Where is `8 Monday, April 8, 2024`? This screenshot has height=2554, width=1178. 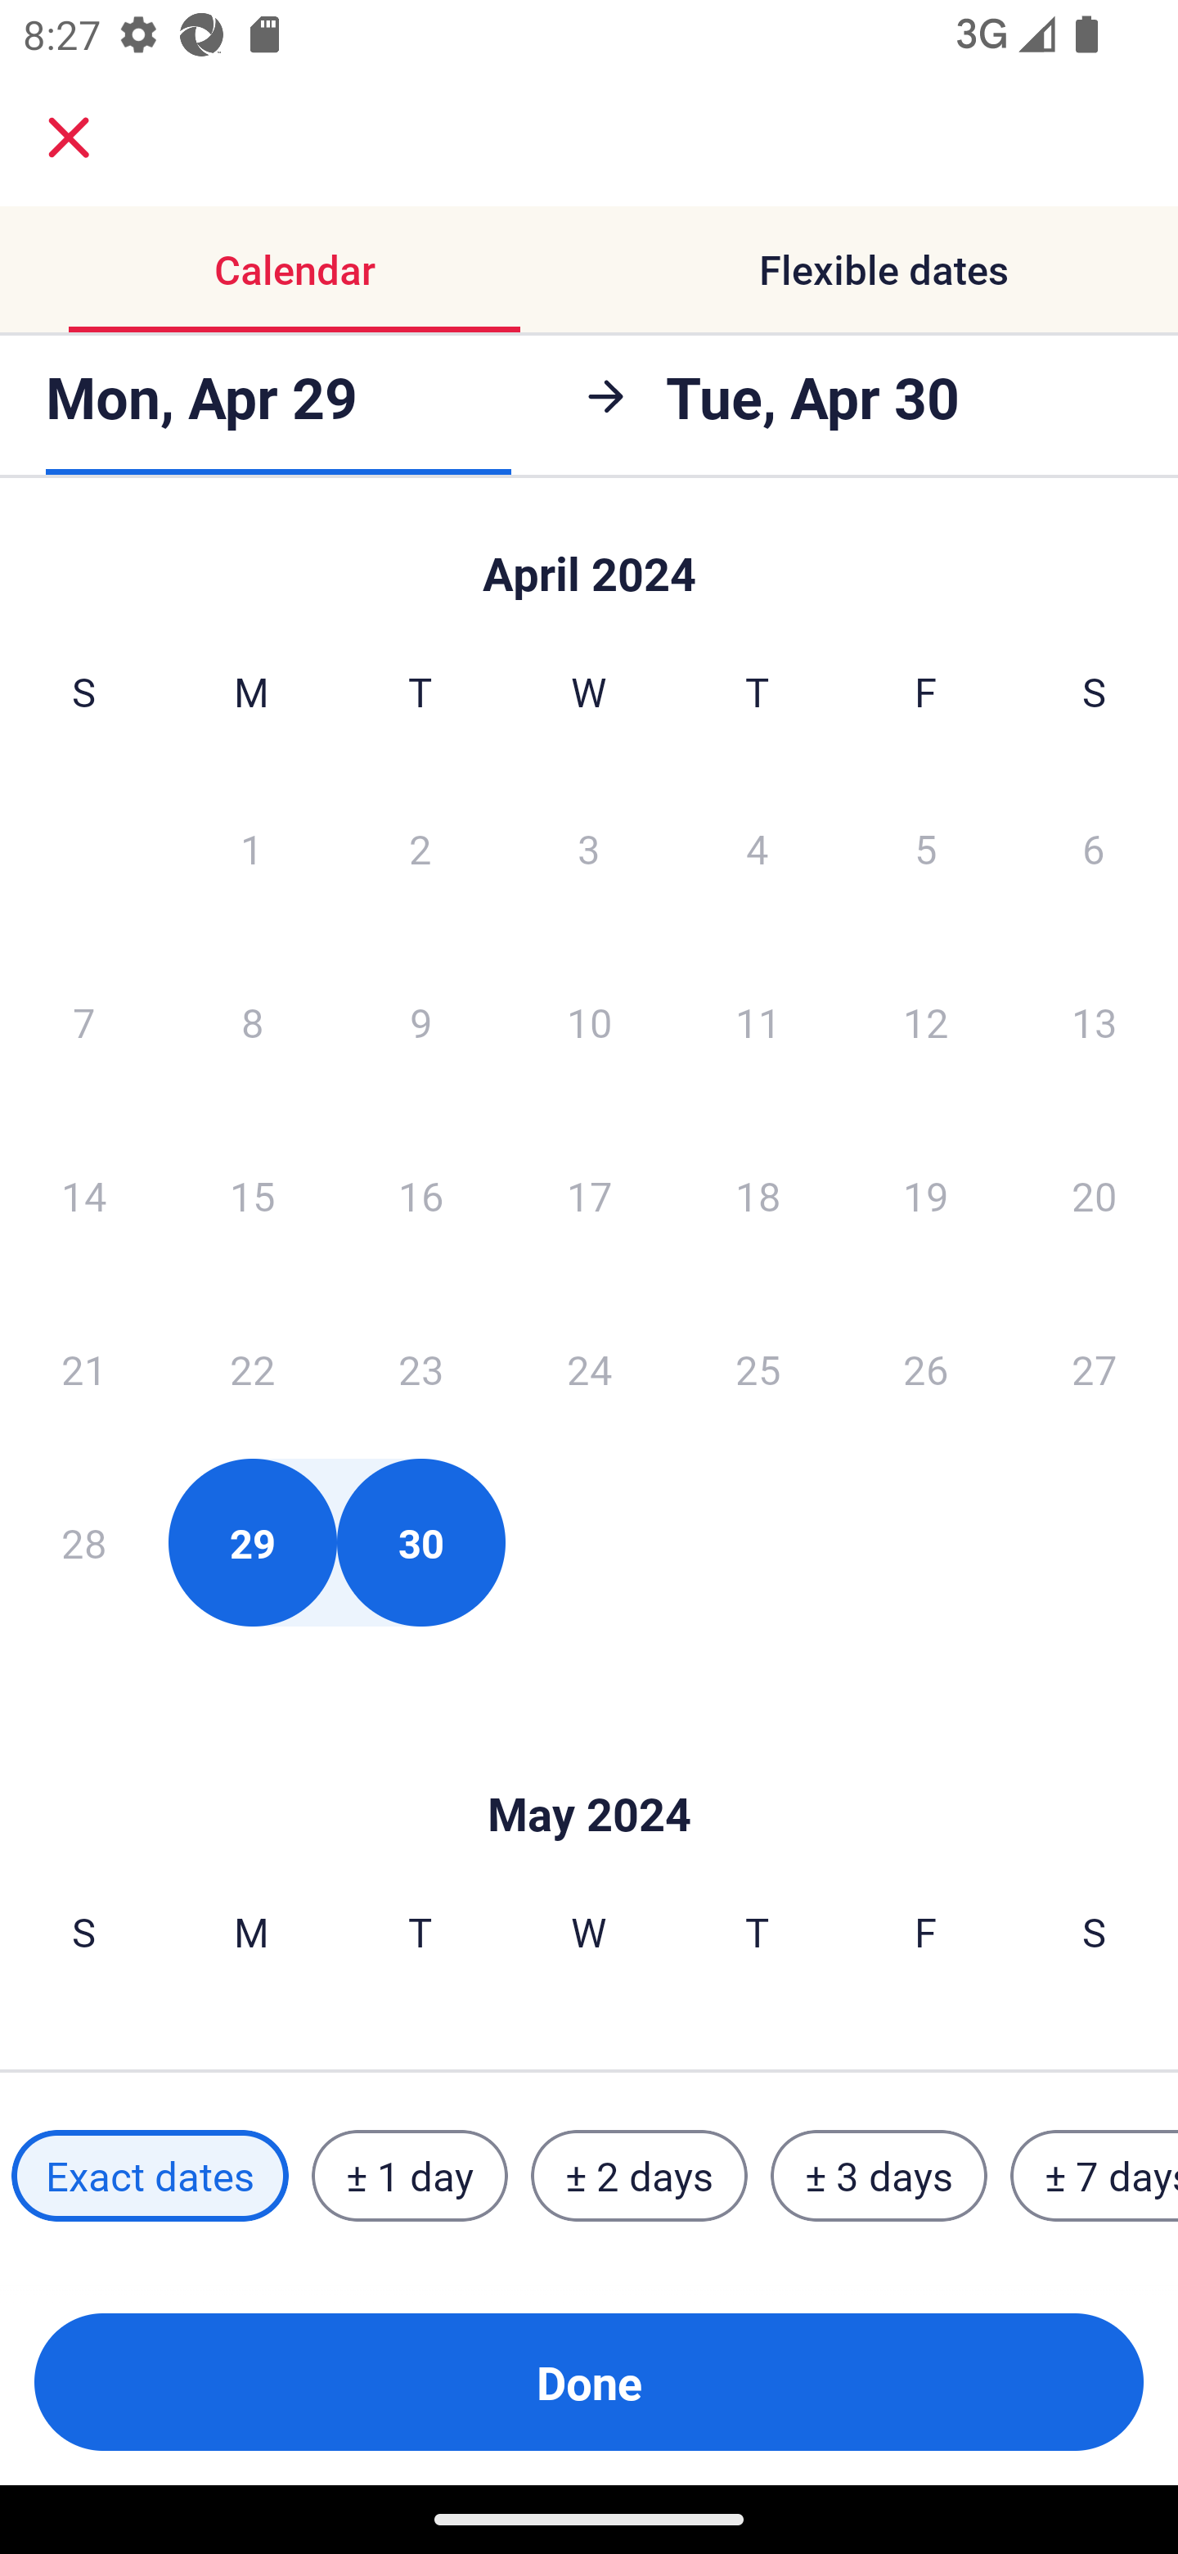
8 Monday, April 8, 2024 is located at coordinates (252, 1022).